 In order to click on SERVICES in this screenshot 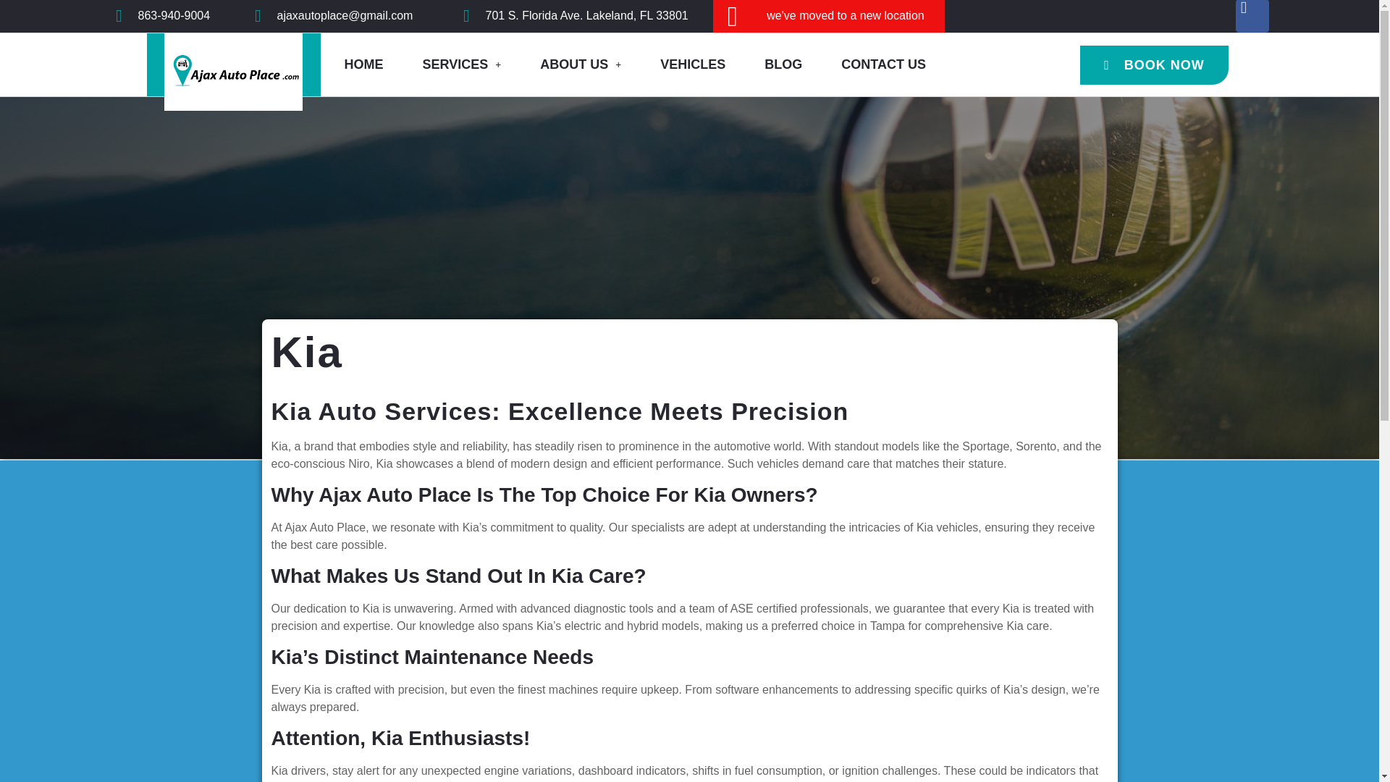, I will do `click(462, 64)`.